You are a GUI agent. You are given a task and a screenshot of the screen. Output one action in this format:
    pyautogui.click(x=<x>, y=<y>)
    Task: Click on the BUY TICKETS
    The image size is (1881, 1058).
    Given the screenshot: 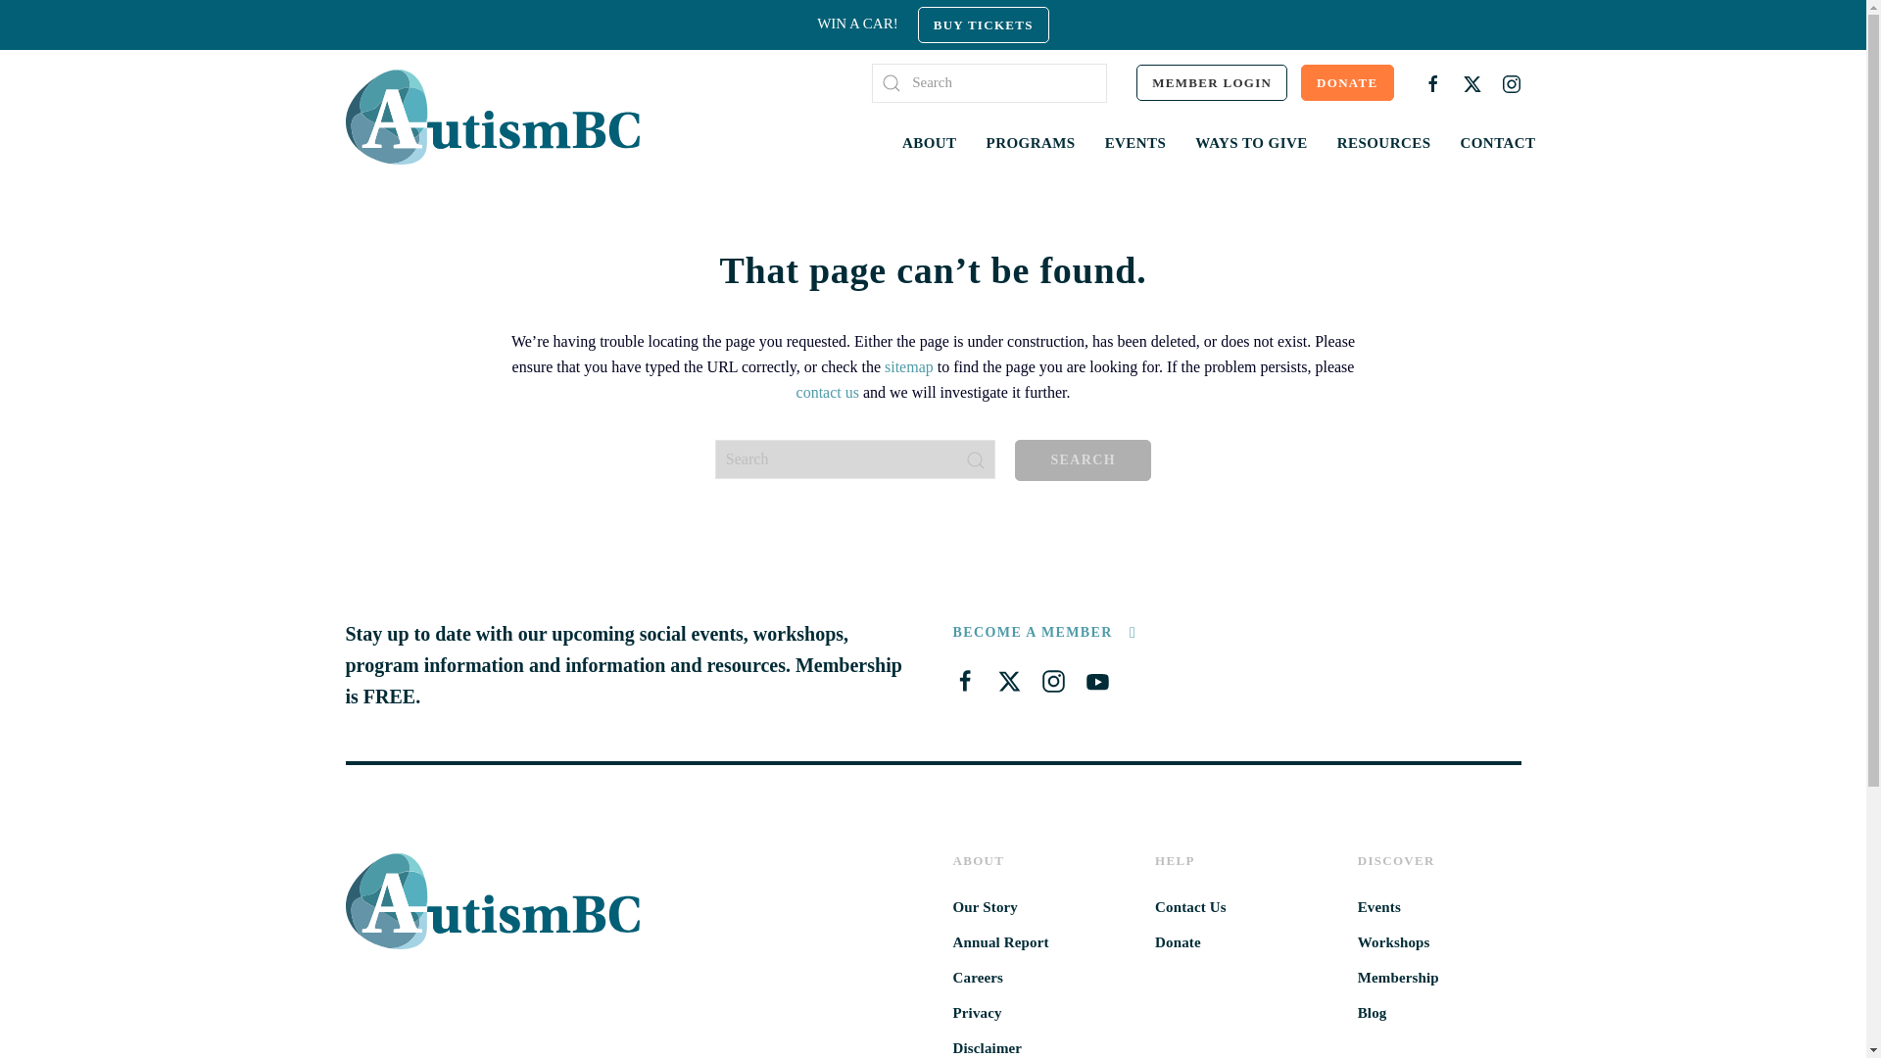 What is the action you would take?
    pyautogui.click(x=984, y=24)
    